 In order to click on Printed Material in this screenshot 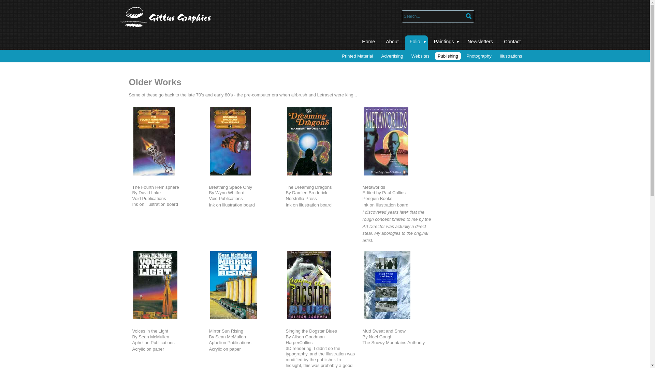, I will do `click(358, 56)`.